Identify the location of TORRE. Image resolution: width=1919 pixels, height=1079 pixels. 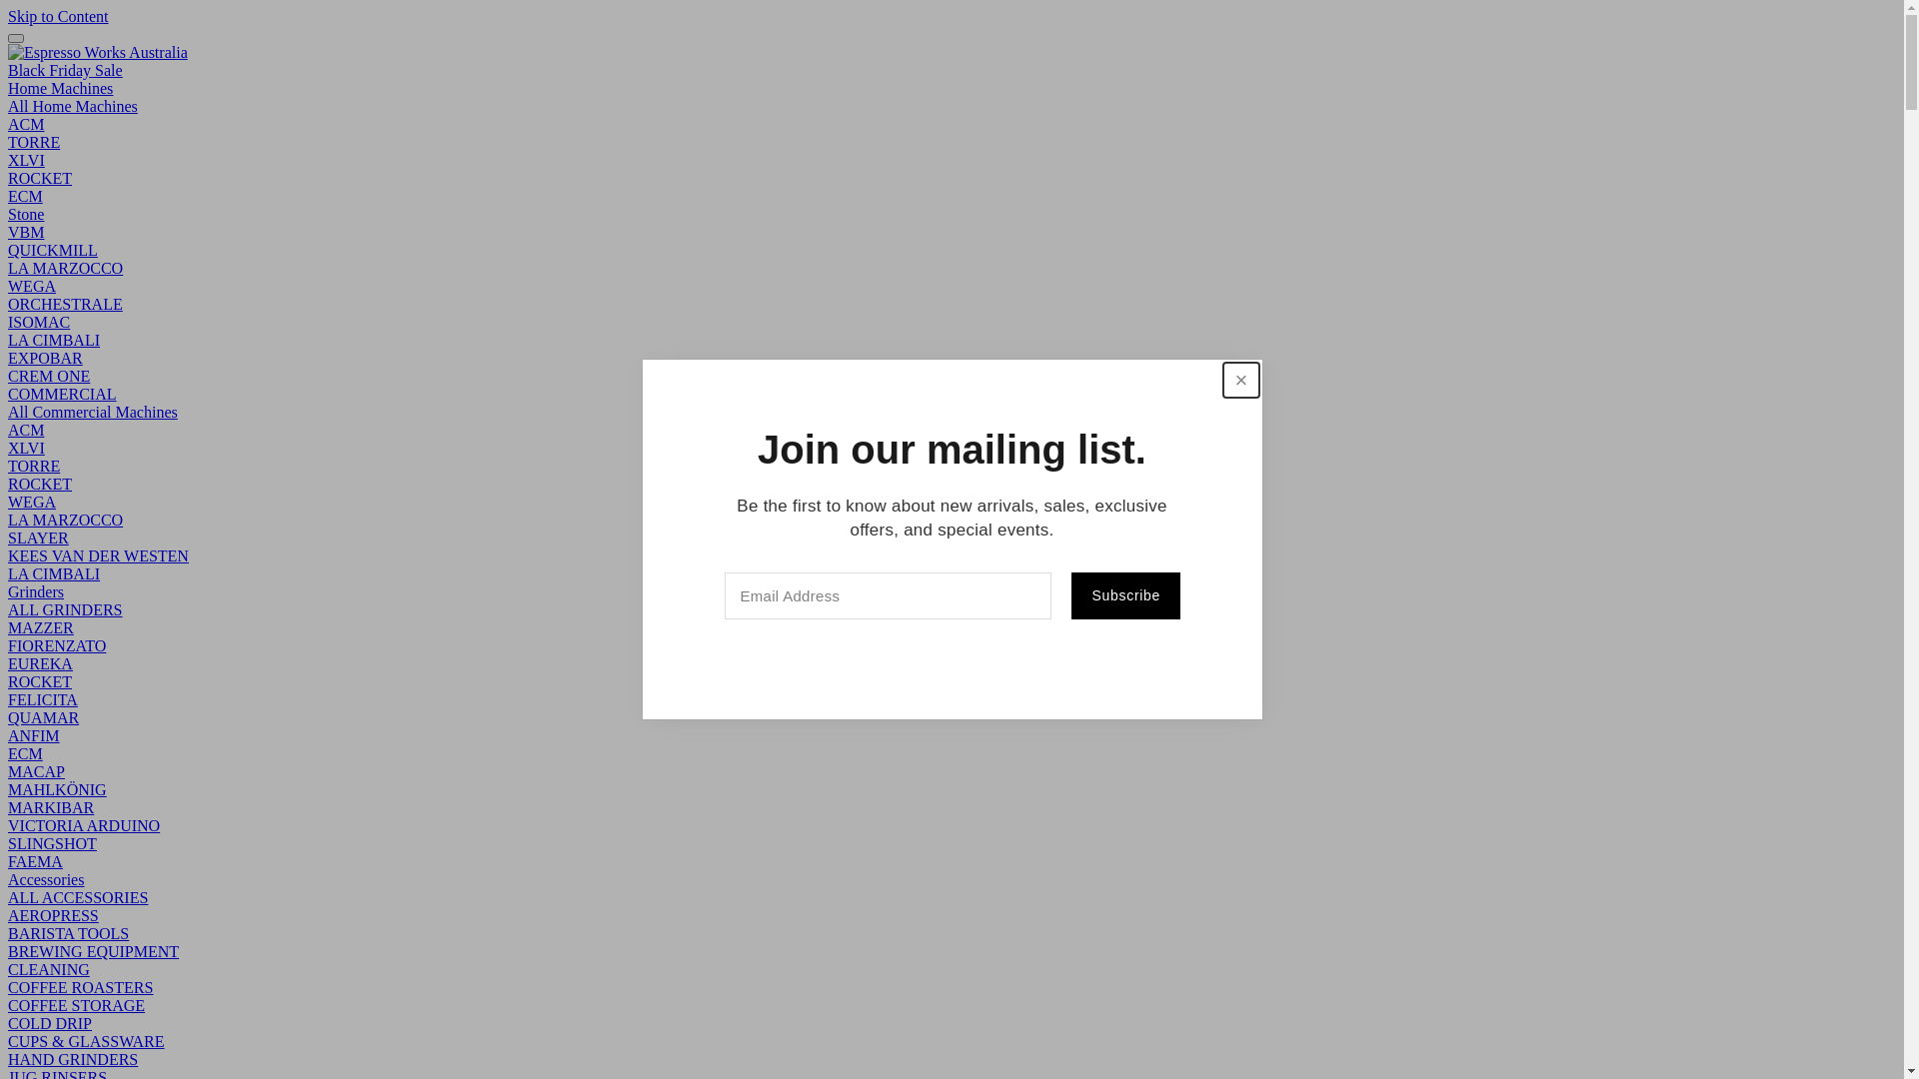
(34, 142).